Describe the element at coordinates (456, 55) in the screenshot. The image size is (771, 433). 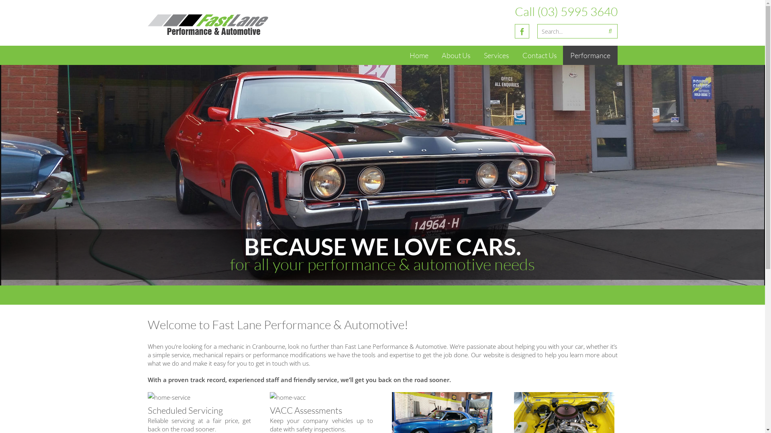
I see `About Us` at that location.